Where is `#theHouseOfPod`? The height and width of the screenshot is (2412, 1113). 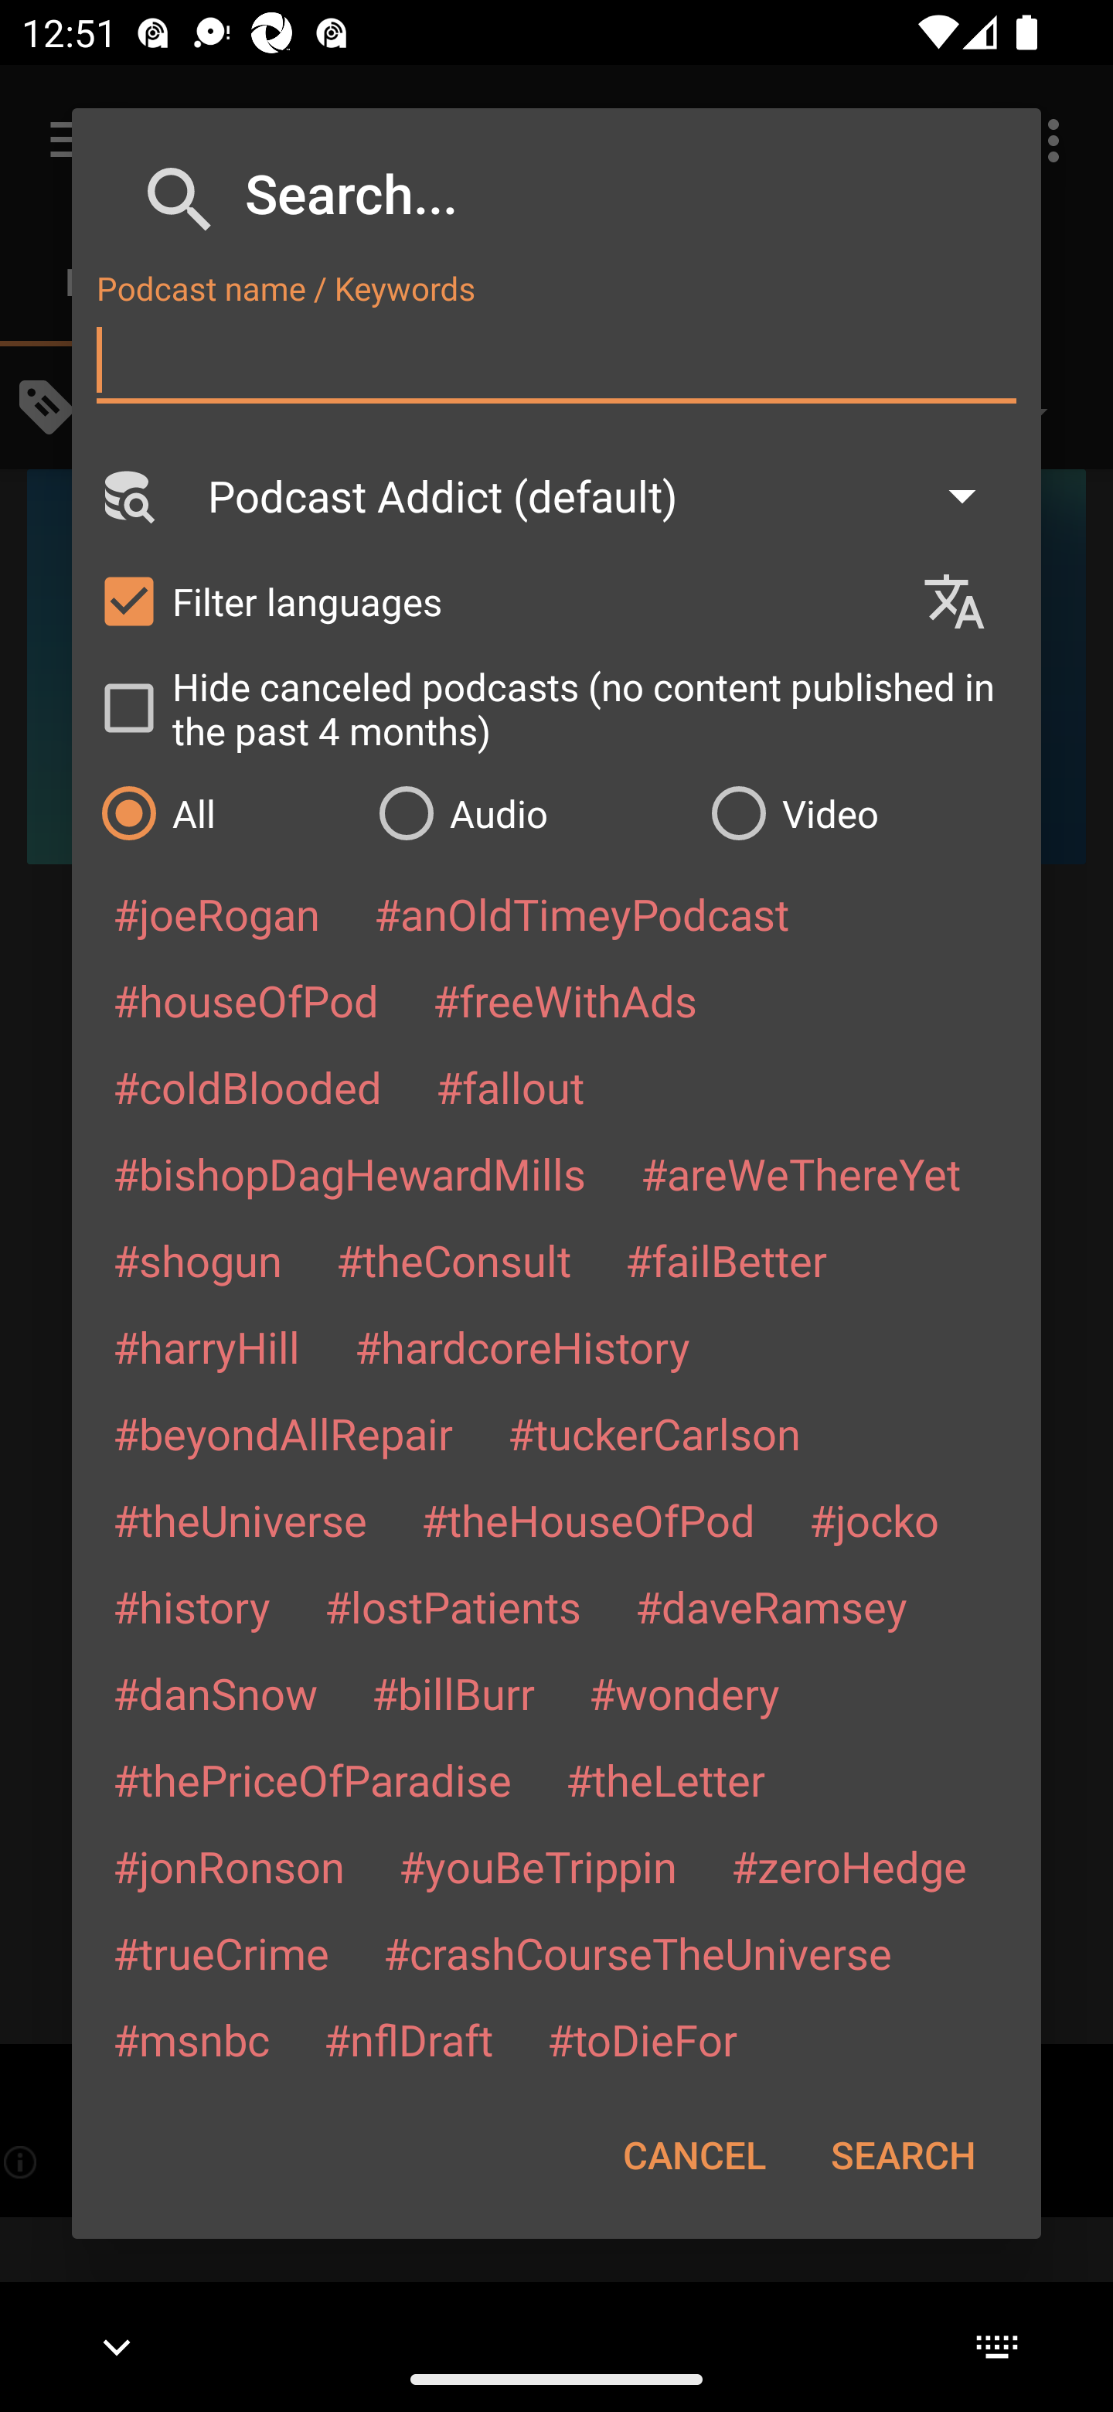 #theHouseOfPod is located at coordinates (587, 1520).